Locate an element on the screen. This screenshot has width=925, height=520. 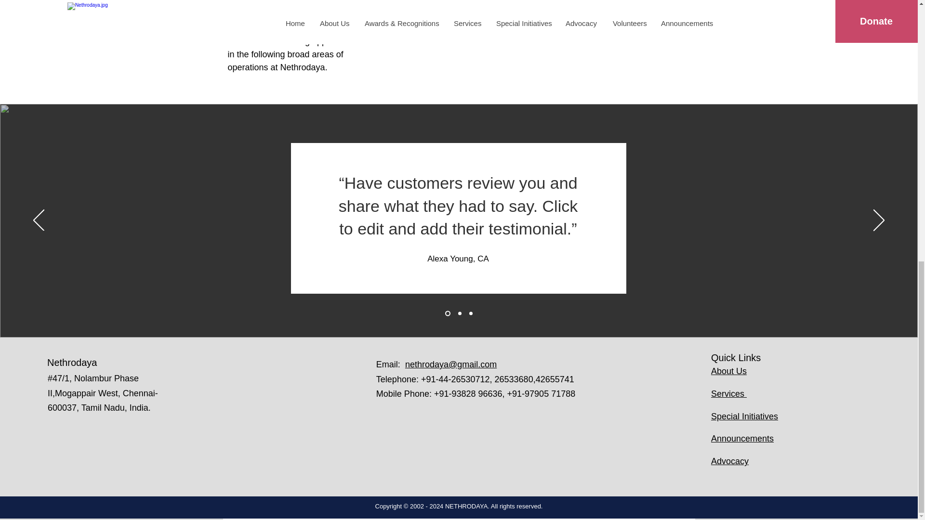
Special  is located at coordinates (727, 416).